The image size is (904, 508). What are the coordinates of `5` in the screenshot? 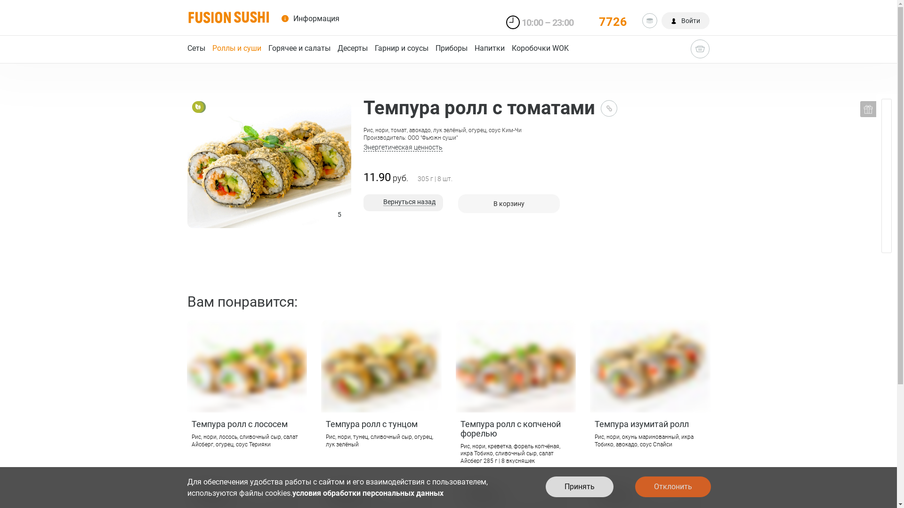 It's located at (381, 366).